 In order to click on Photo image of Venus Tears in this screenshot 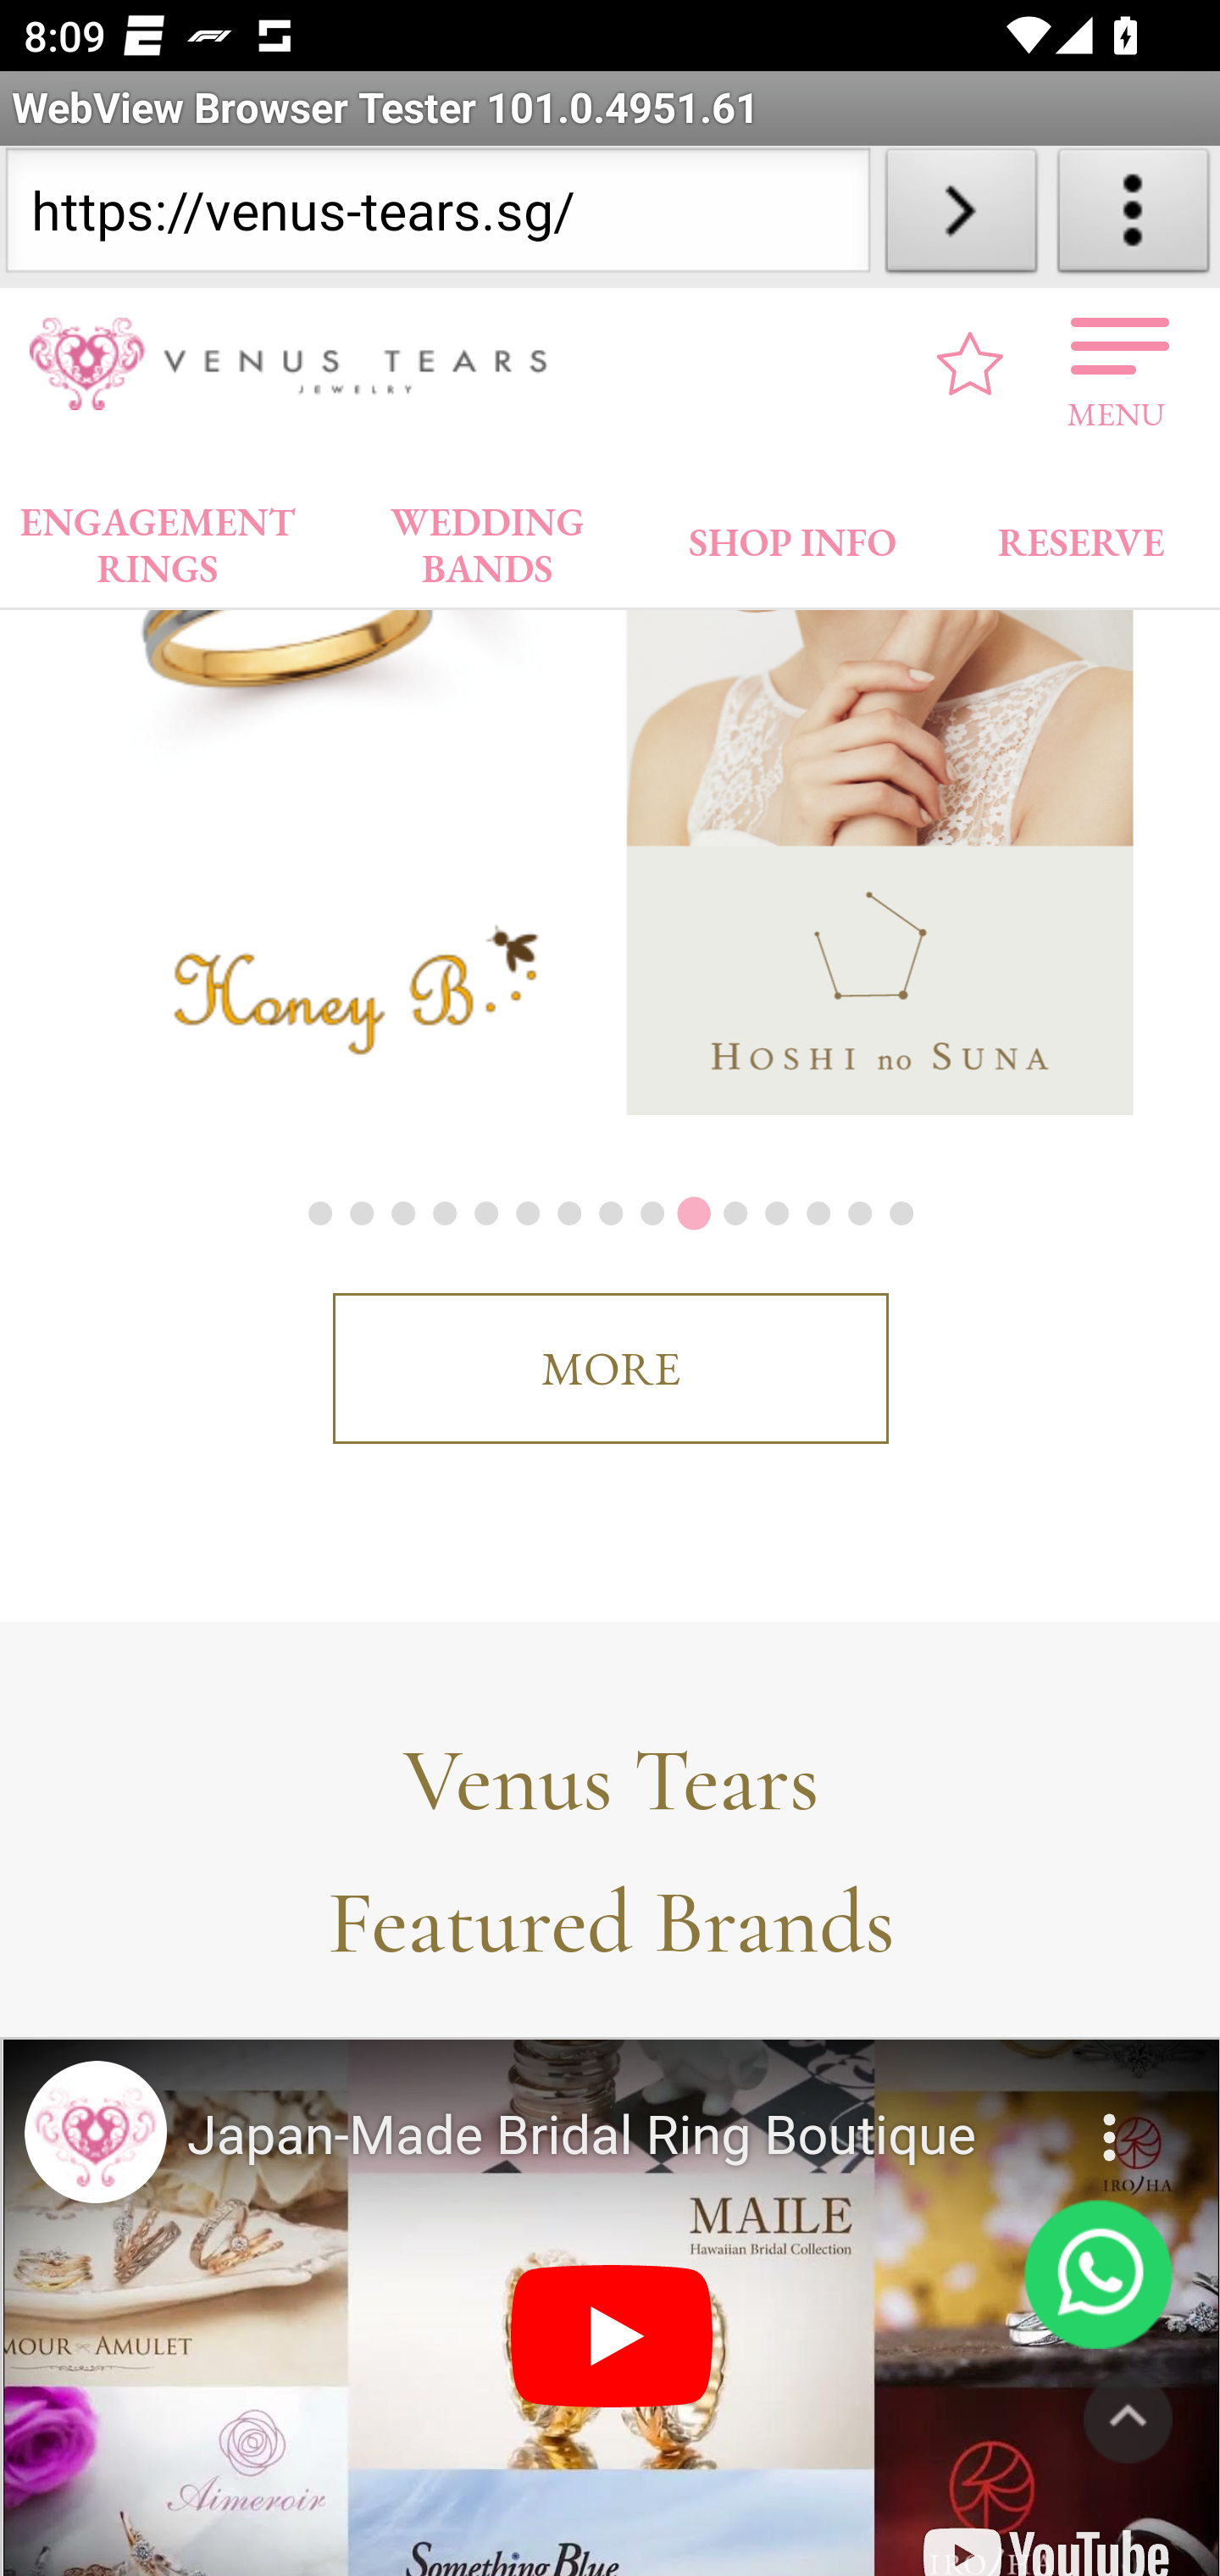, I will do `click(95, 2134)`.